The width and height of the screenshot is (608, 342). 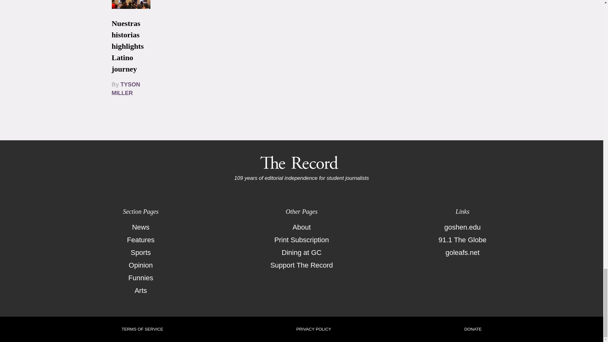 What do you see at coordinates (141, 265) in the screenshot?
I see `Opinion` at bounding box center [141, 265].